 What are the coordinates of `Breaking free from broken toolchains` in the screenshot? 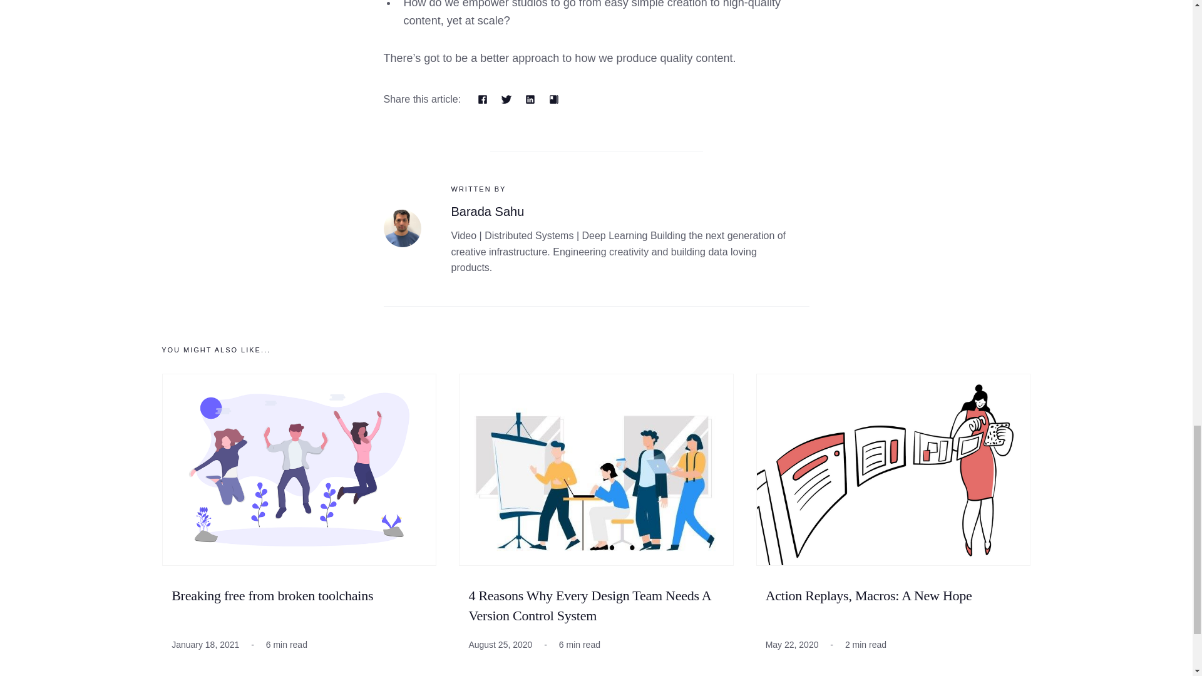 It's located at (272, 596).